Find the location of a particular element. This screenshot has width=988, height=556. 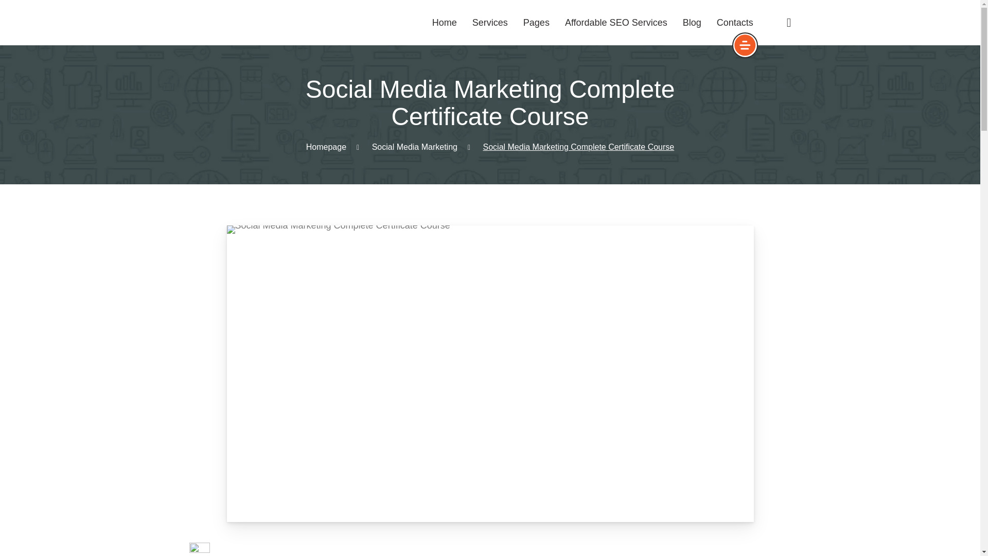

Affordable SEO Services is located at coordinates (616, 22).